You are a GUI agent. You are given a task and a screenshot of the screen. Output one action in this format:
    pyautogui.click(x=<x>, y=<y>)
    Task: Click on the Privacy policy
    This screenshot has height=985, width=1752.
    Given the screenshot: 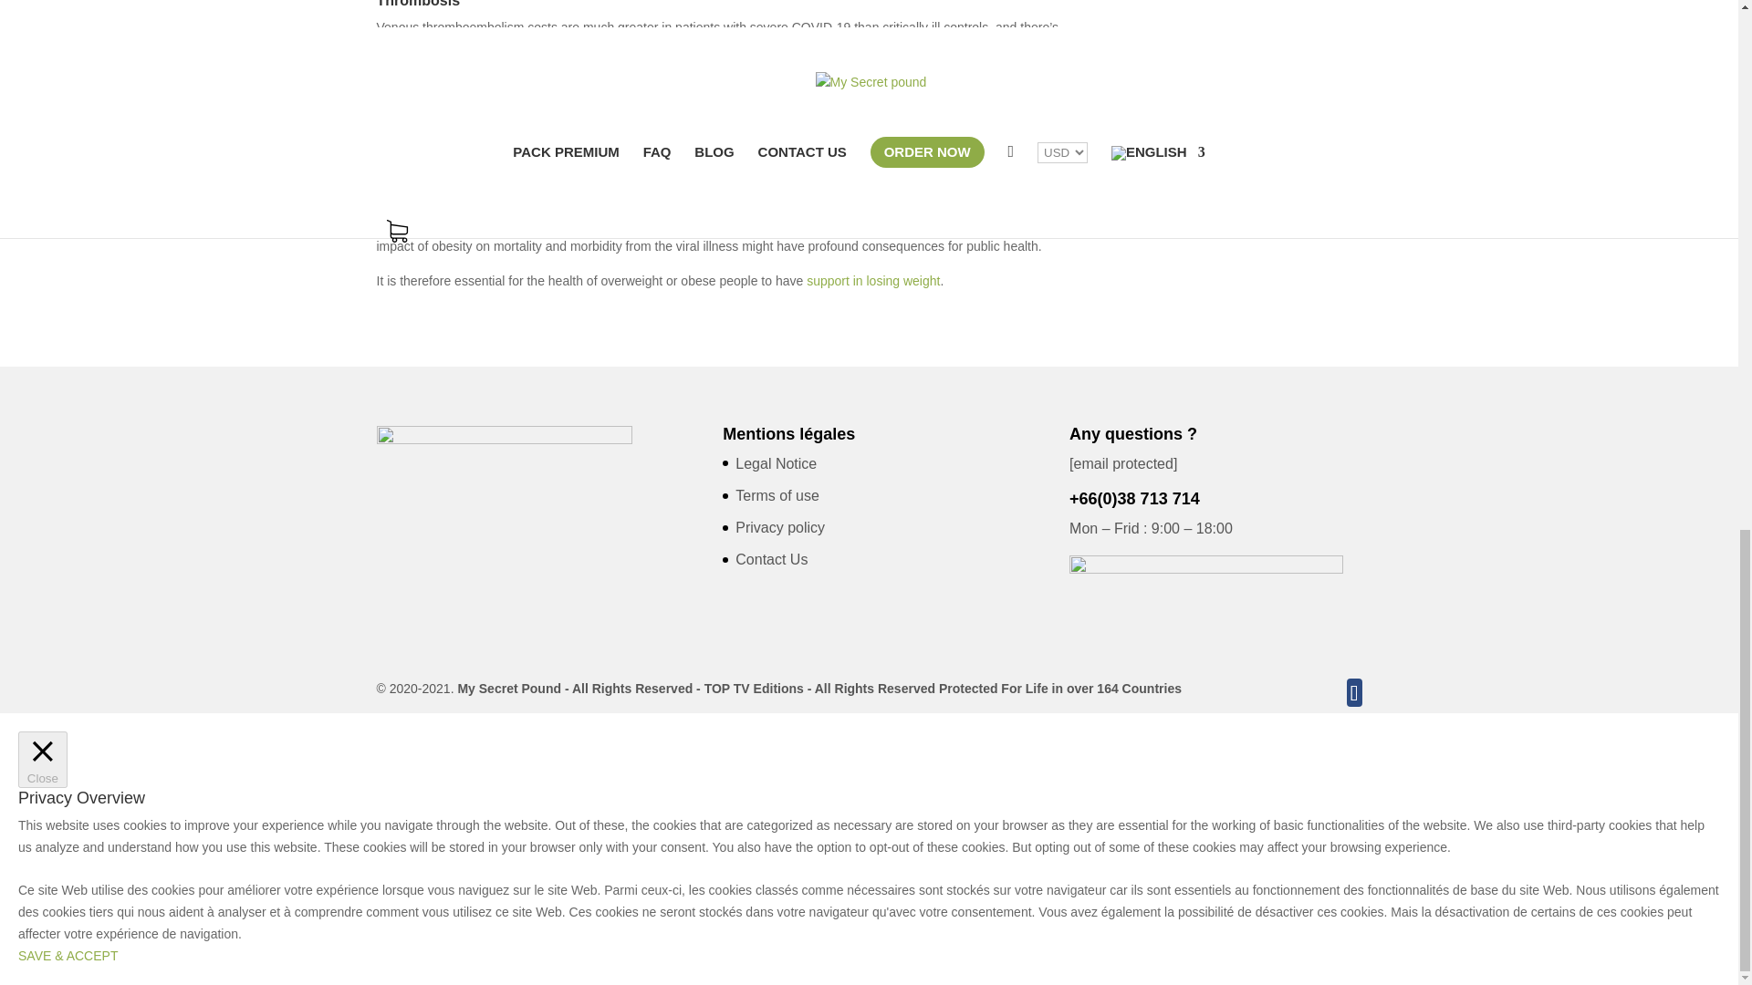 What is the action you would take?
    pyautogui.click(x=780, y=527)
    